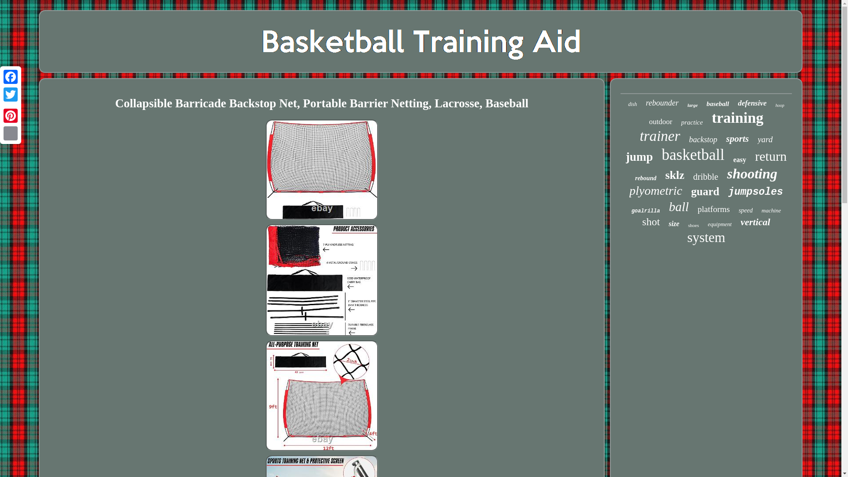  What do you see at coordinates (737, 139) in the screenshot?
I see `sports` at bounding box center [737, 139].